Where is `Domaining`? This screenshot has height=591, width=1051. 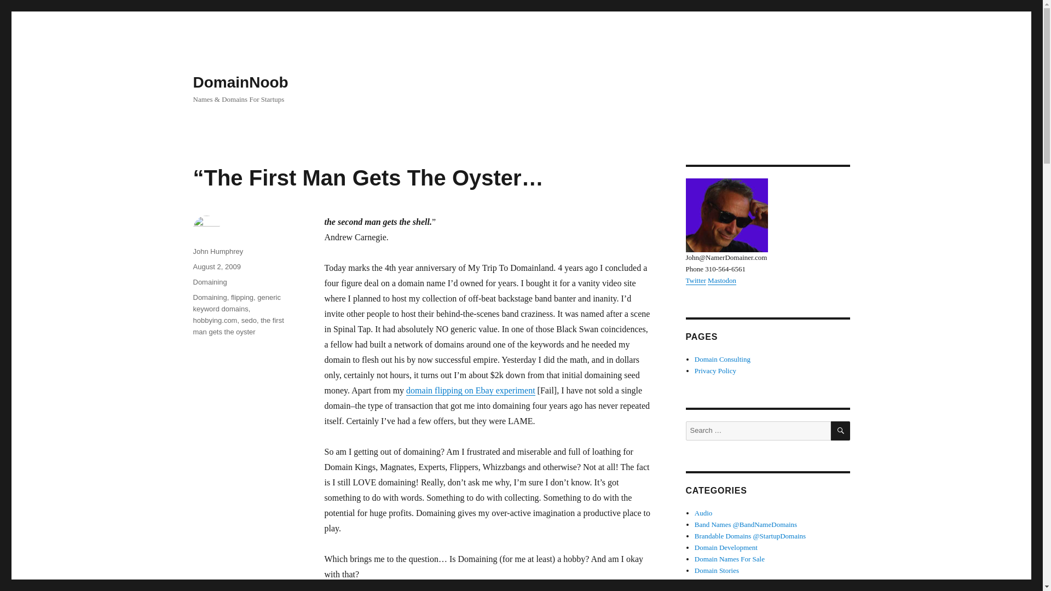
Domaining is located at coordinates (209, 281).